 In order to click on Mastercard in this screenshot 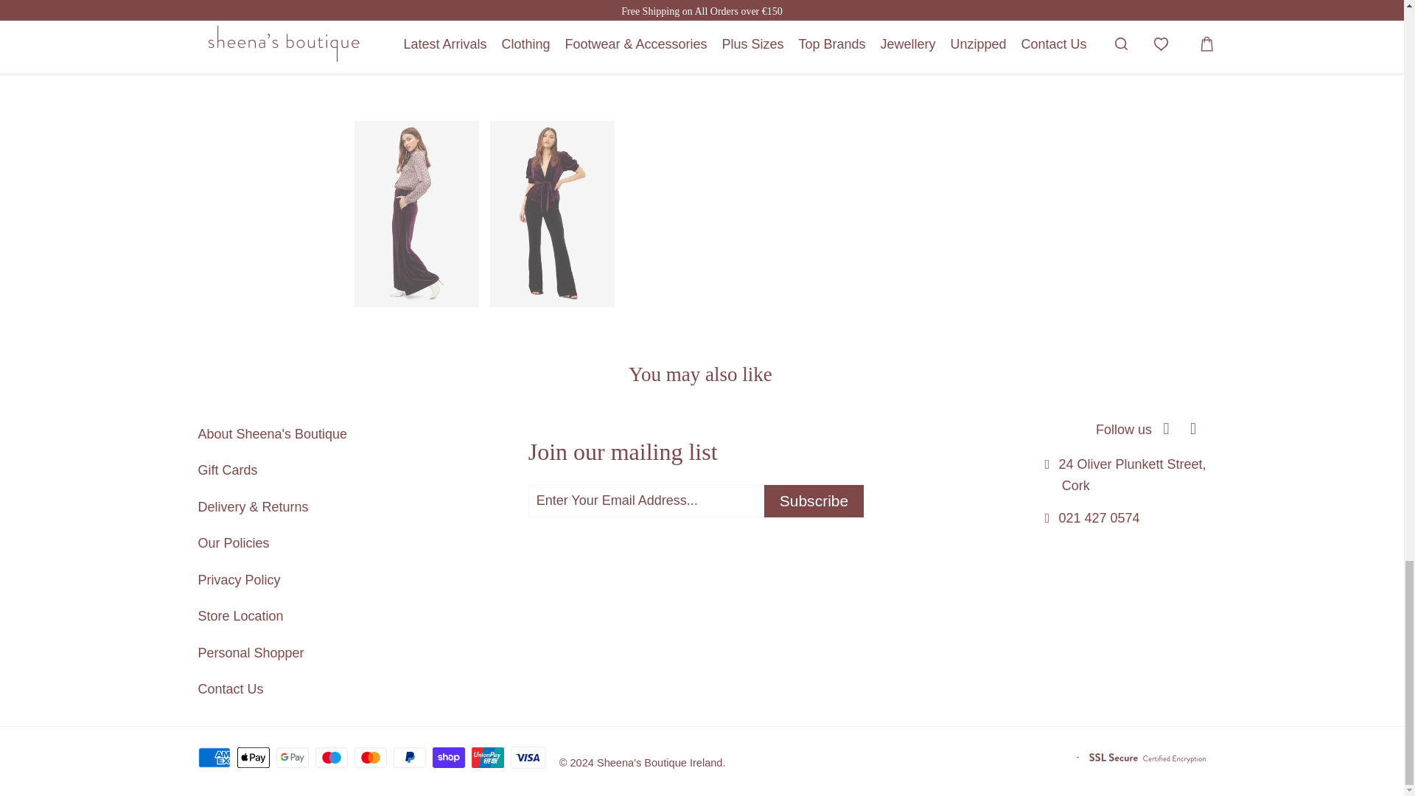, I will do `click(372, 758)`.